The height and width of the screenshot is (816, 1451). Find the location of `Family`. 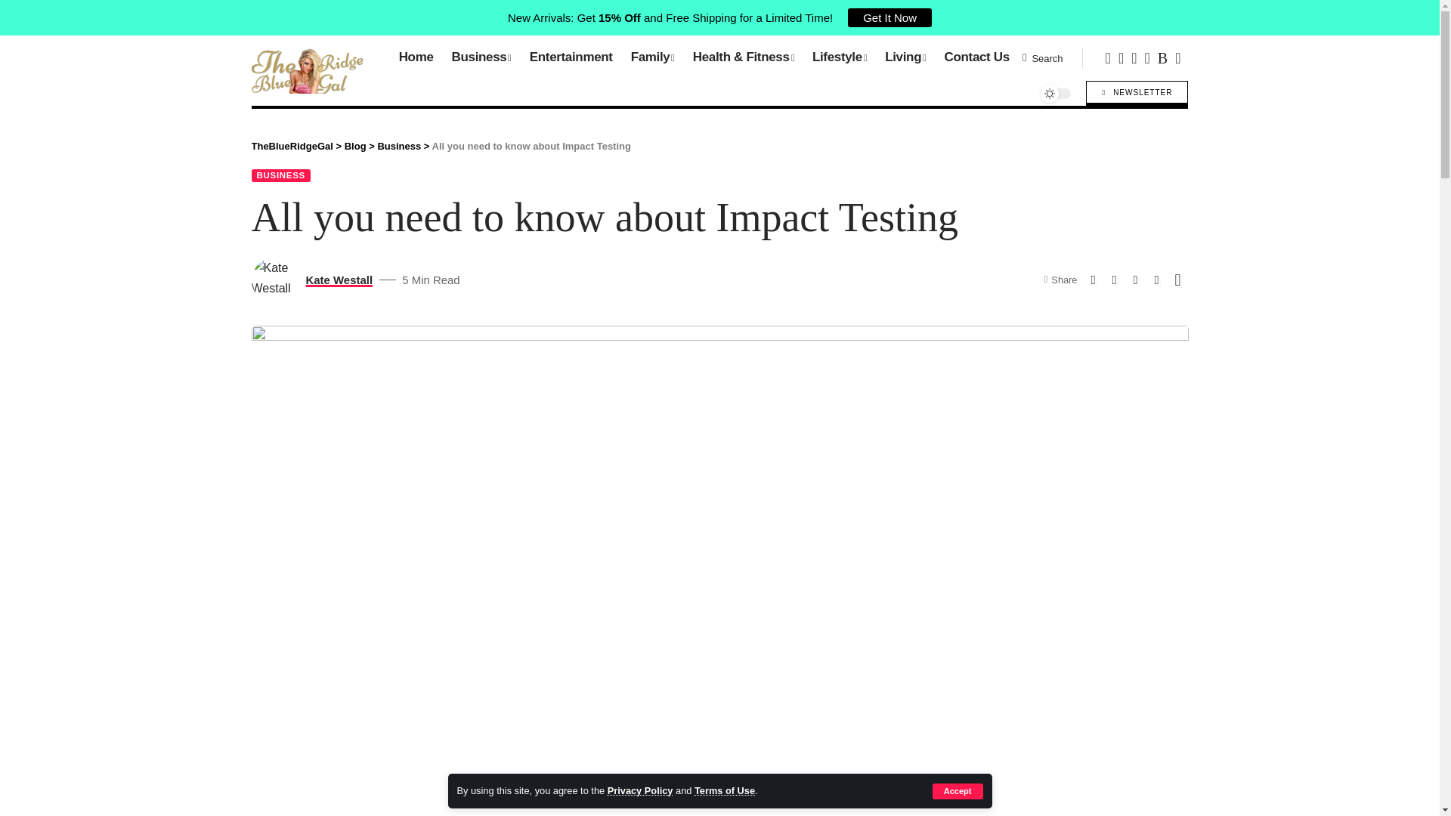

Family is located at coordinates (653, 57).